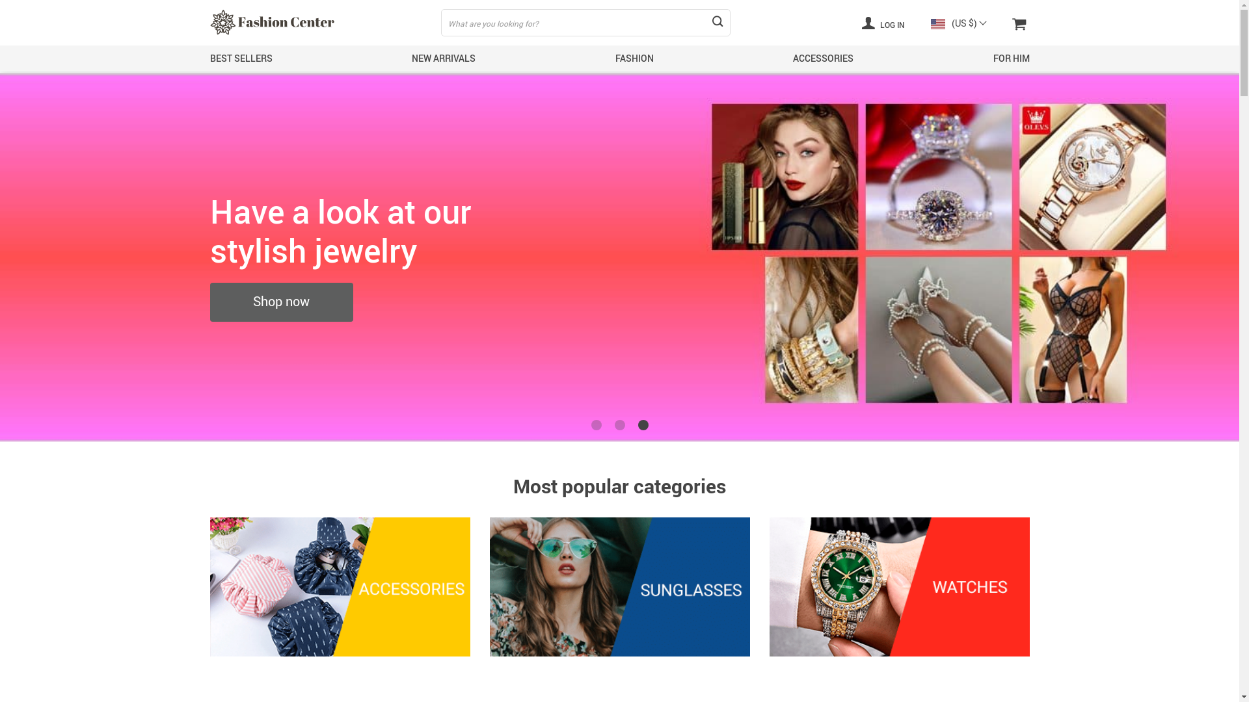 Image resolution: width=1249 pixels, height=702 pixels. Describe the element at coordinates (494, 231) in the screenshot. I see `Have a look at our stylish jewelry` at that location.